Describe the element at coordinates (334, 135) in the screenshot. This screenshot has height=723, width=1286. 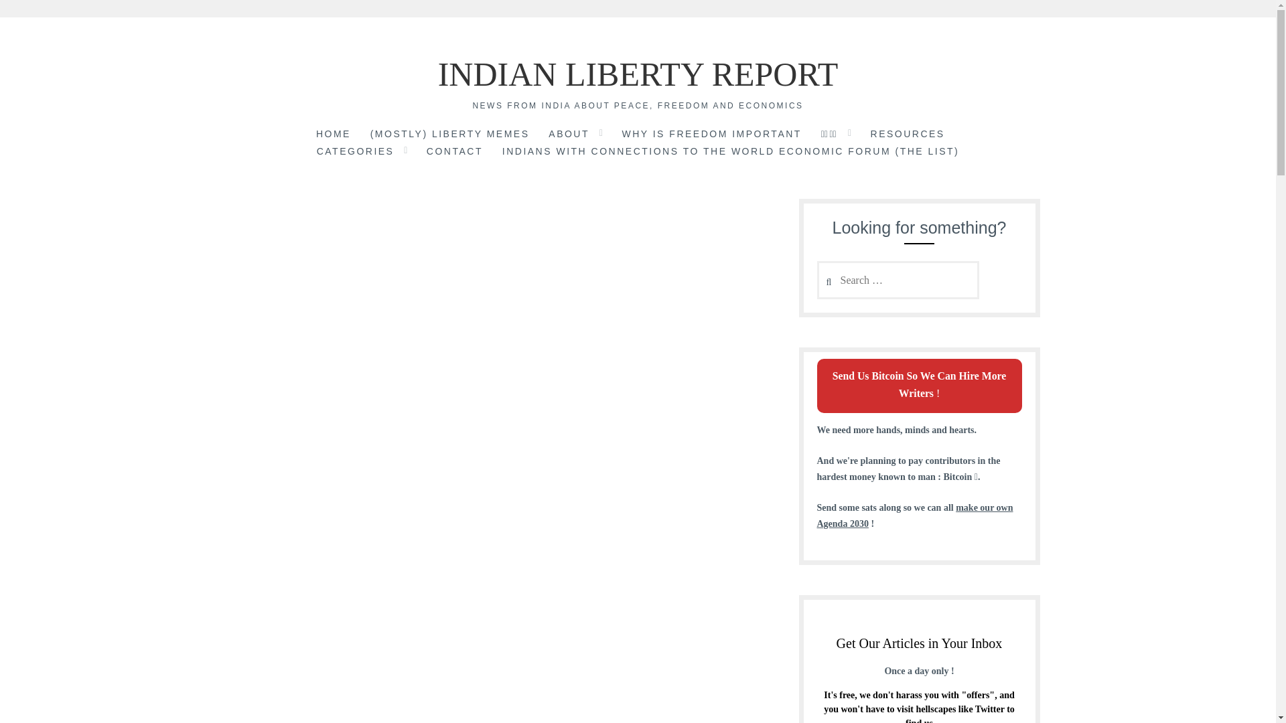
I see `HOME` at that location.